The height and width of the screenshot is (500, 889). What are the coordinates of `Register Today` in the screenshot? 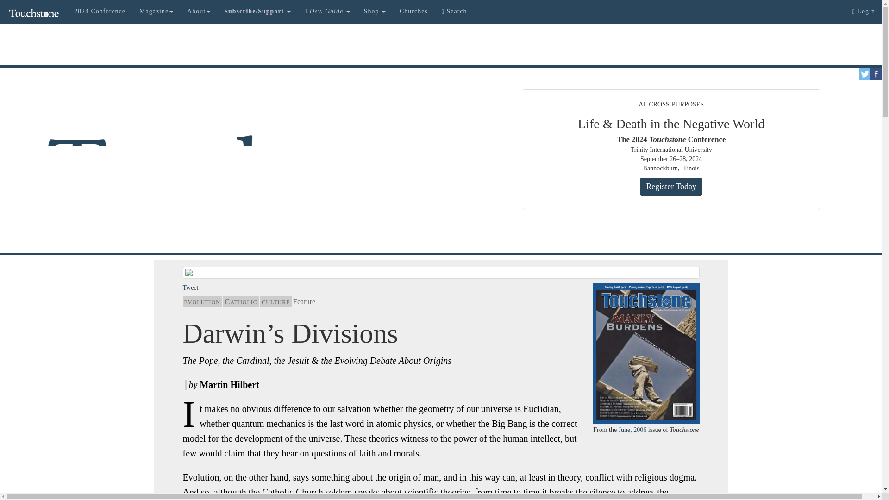 It's located at (671, 187).